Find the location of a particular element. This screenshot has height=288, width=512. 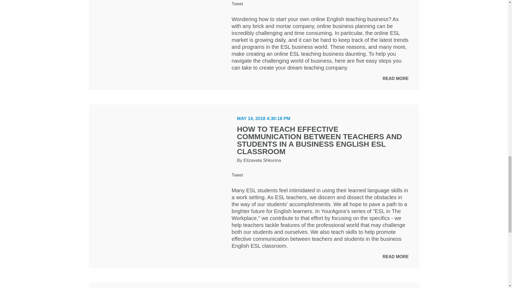

Tweet is located at coordinates (237, 175).